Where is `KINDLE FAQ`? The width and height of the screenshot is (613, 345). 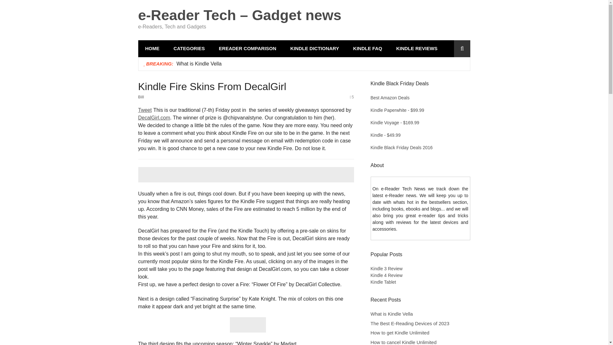
KINDLE FAQ is located at coordinates (368, 49).